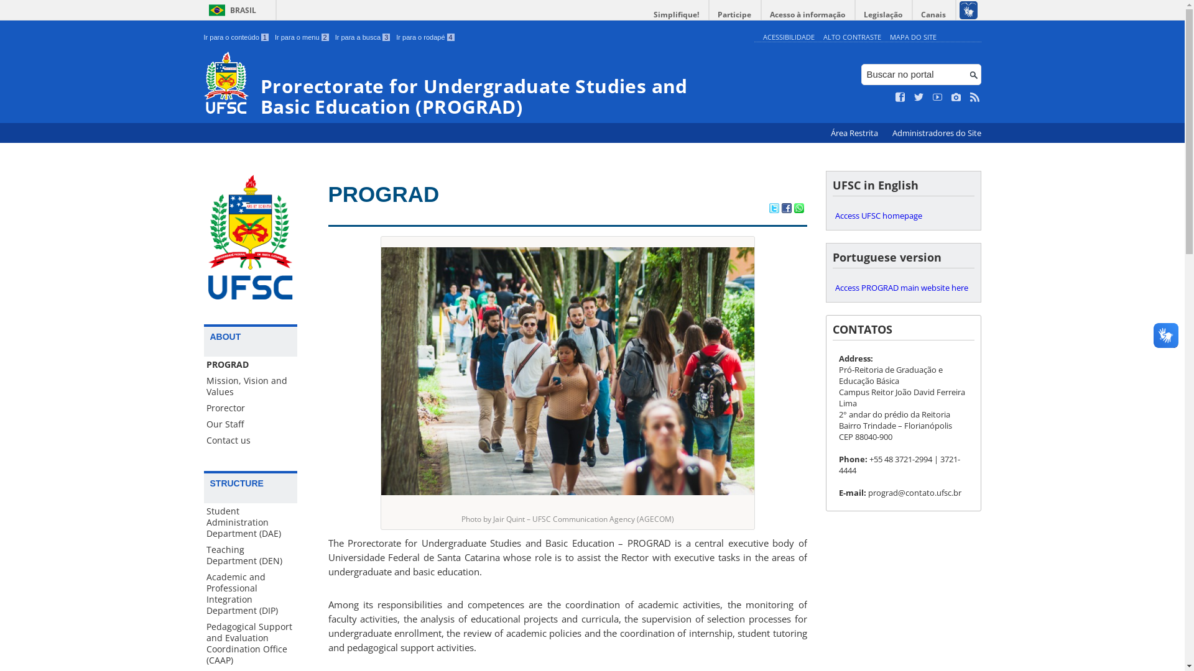 Image resolution: width=1194 pixels, height=671 pixels. I want to click on Student Administration Department (DAE), so click(251, 523).